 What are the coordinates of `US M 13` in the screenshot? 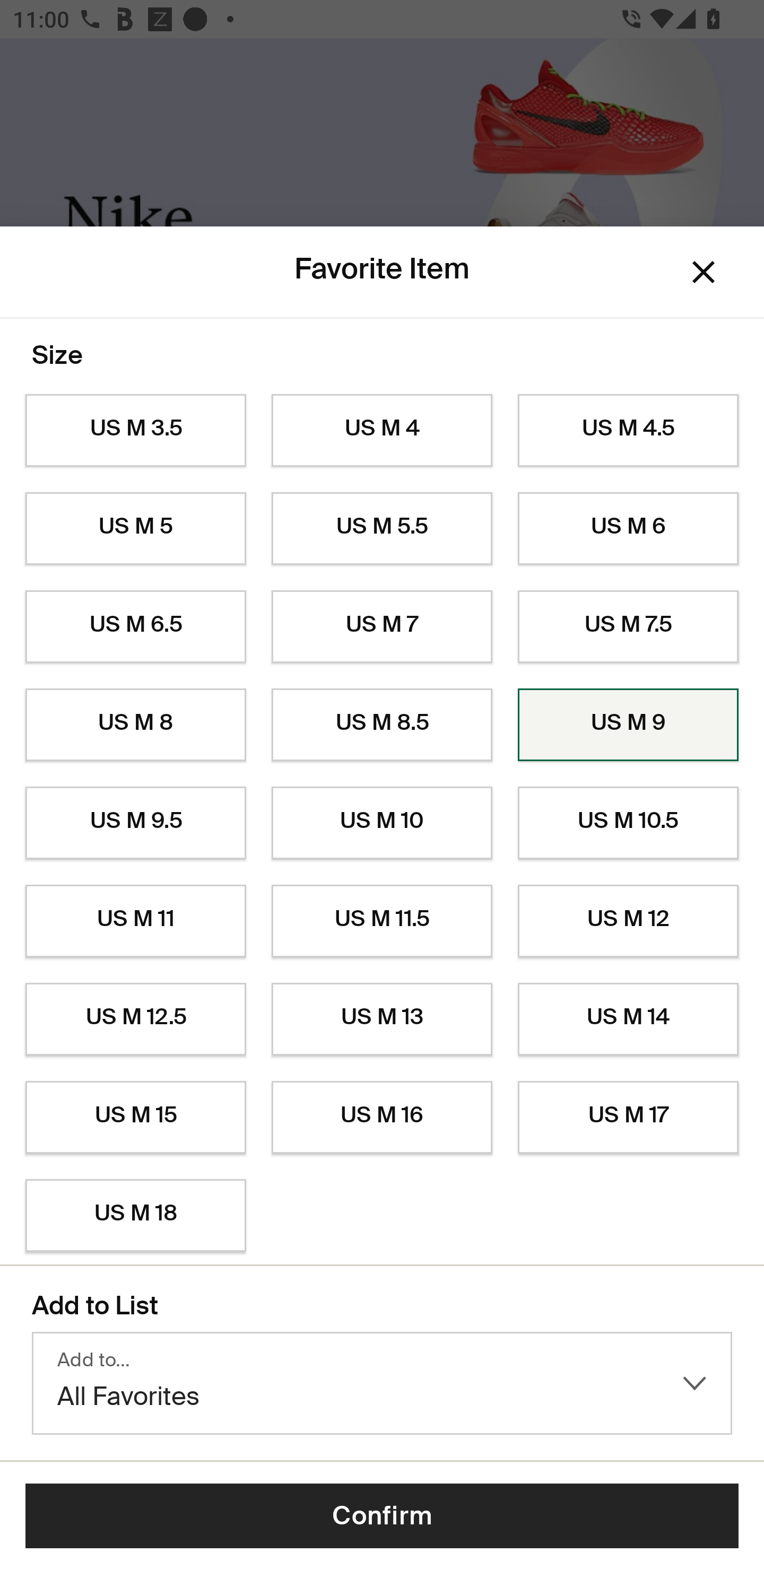 It's located at (382, 1019).